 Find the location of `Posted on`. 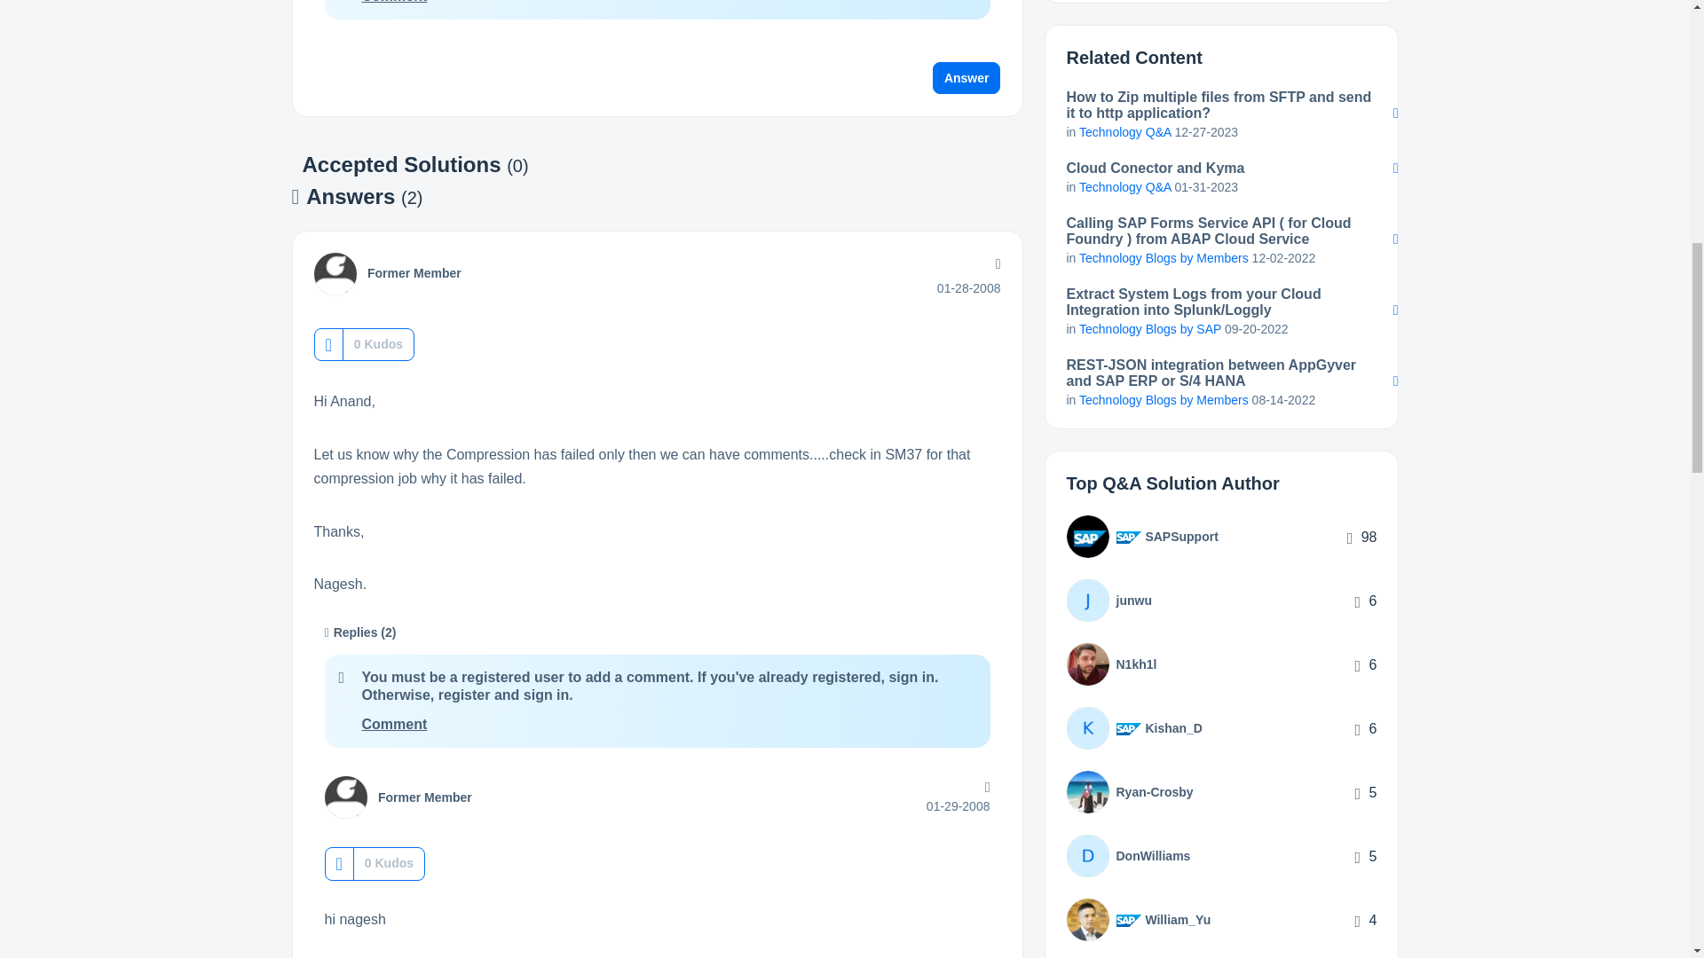

Posted on is located at coordinates (969, 287).